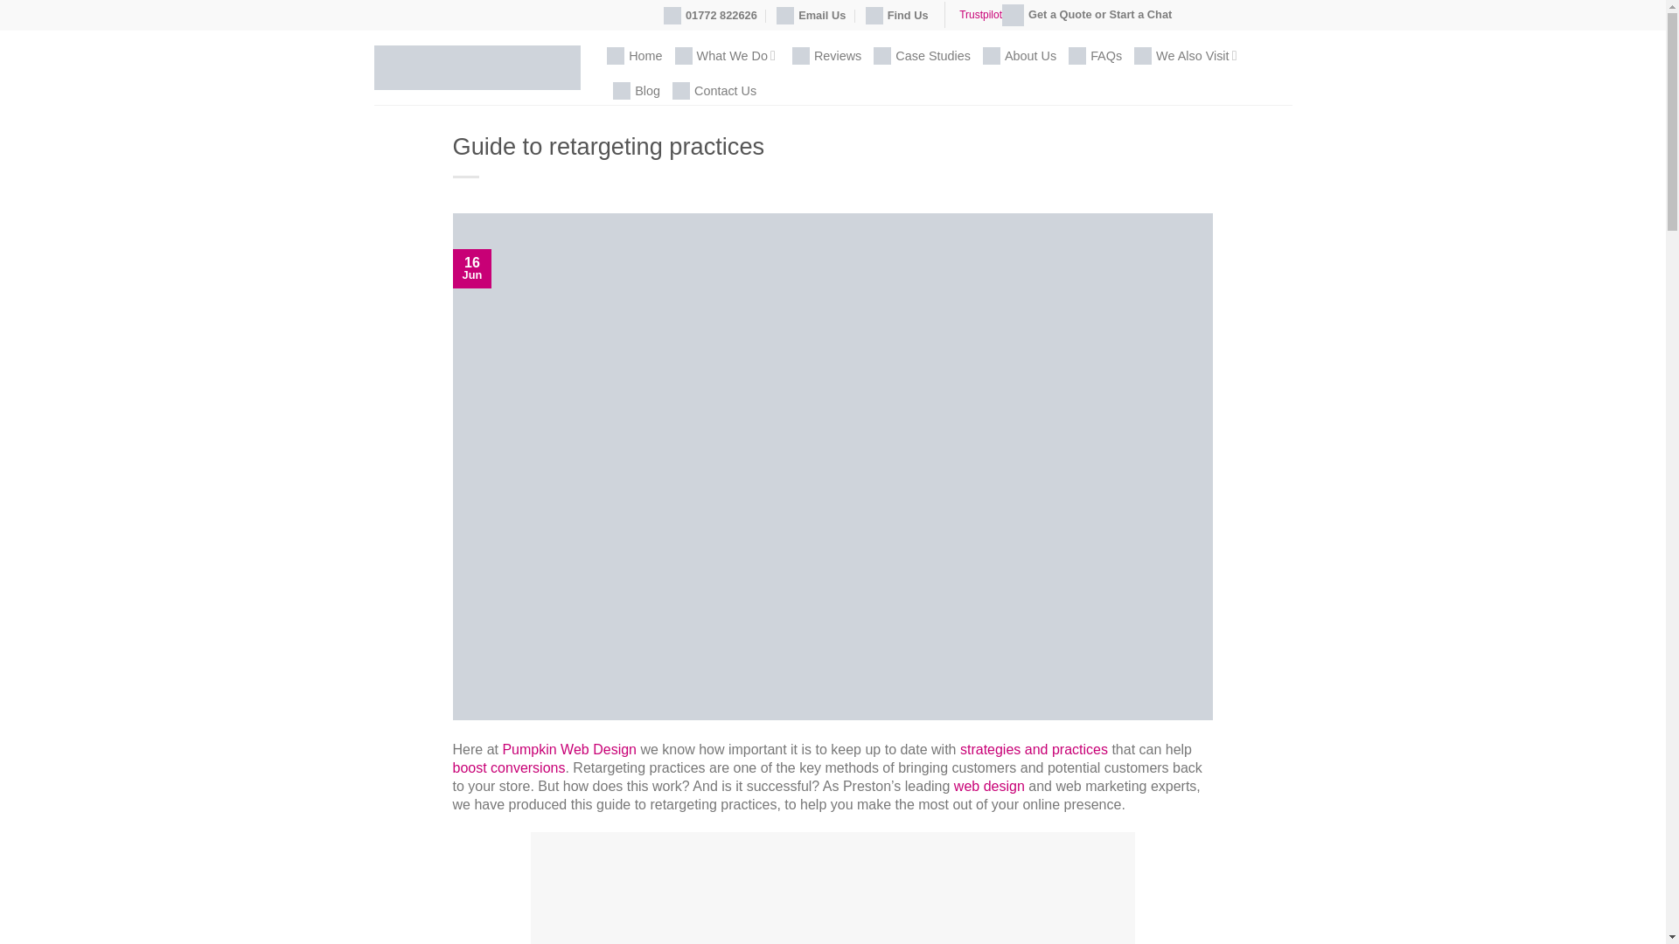  Describe the element at coordinates (826, 56) in the screenshot. I see `Reviews` at that location.